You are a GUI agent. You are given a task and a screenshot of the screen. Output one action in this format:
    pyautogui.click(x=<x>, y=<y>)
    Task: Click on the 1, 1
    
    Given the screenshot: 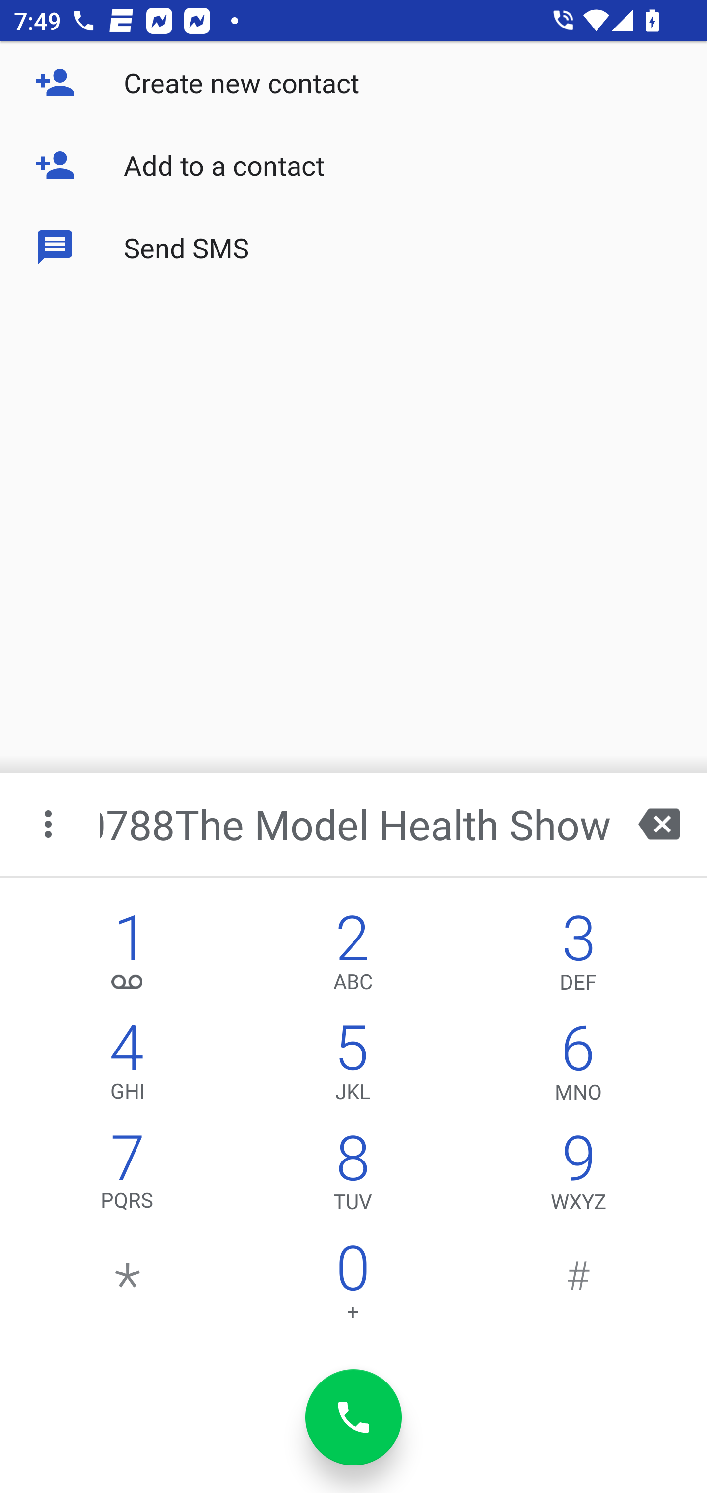 What is the action you would take?
    pyautogui.click(x=128, y=957)
    